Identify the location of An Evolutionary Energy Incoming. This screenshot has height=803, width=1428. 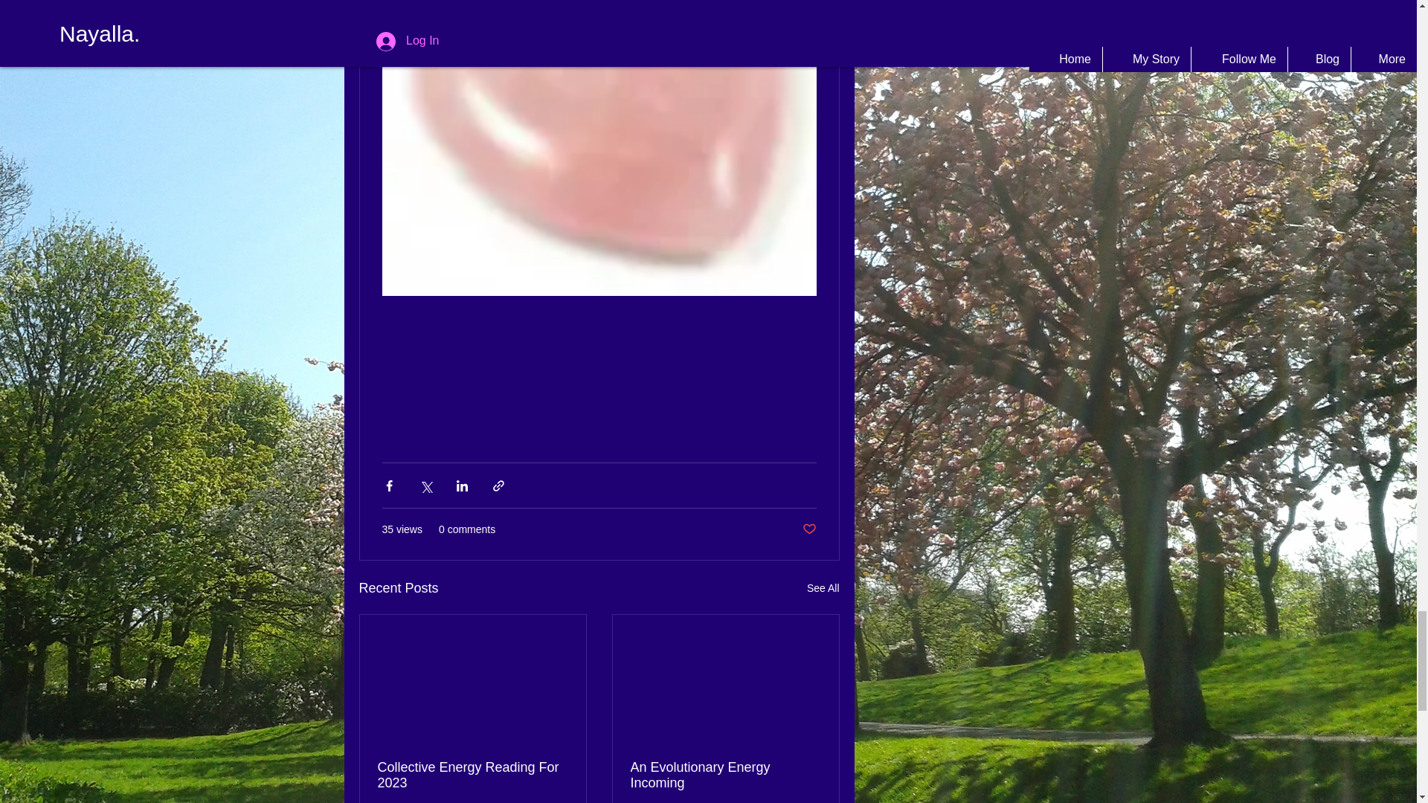
(726, 775).